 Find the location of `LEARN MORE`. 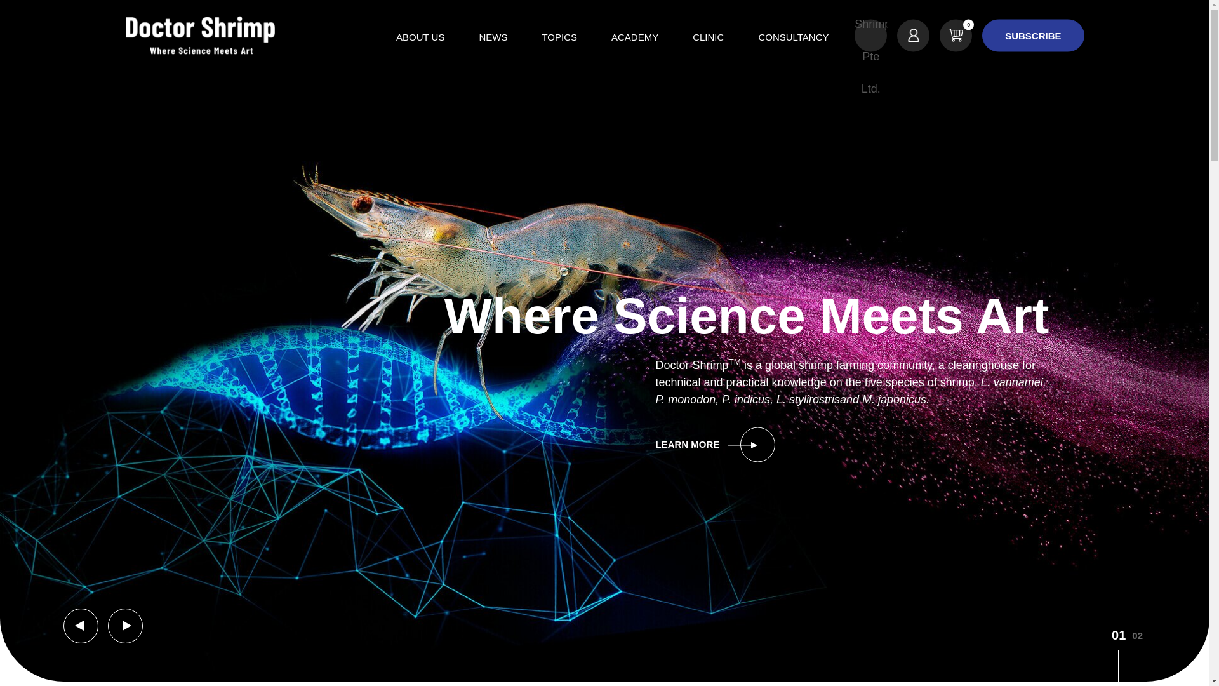

LEARN MORE is located at coordinates (790, 445).